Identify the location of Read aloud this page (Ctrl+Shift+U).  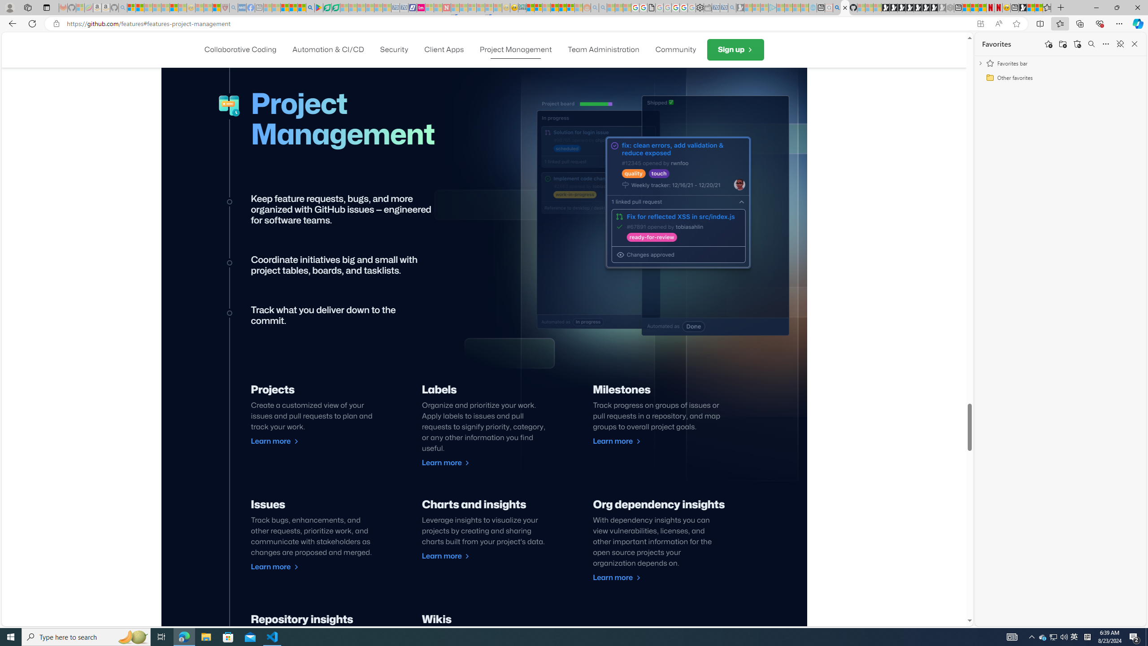
(998, 24).